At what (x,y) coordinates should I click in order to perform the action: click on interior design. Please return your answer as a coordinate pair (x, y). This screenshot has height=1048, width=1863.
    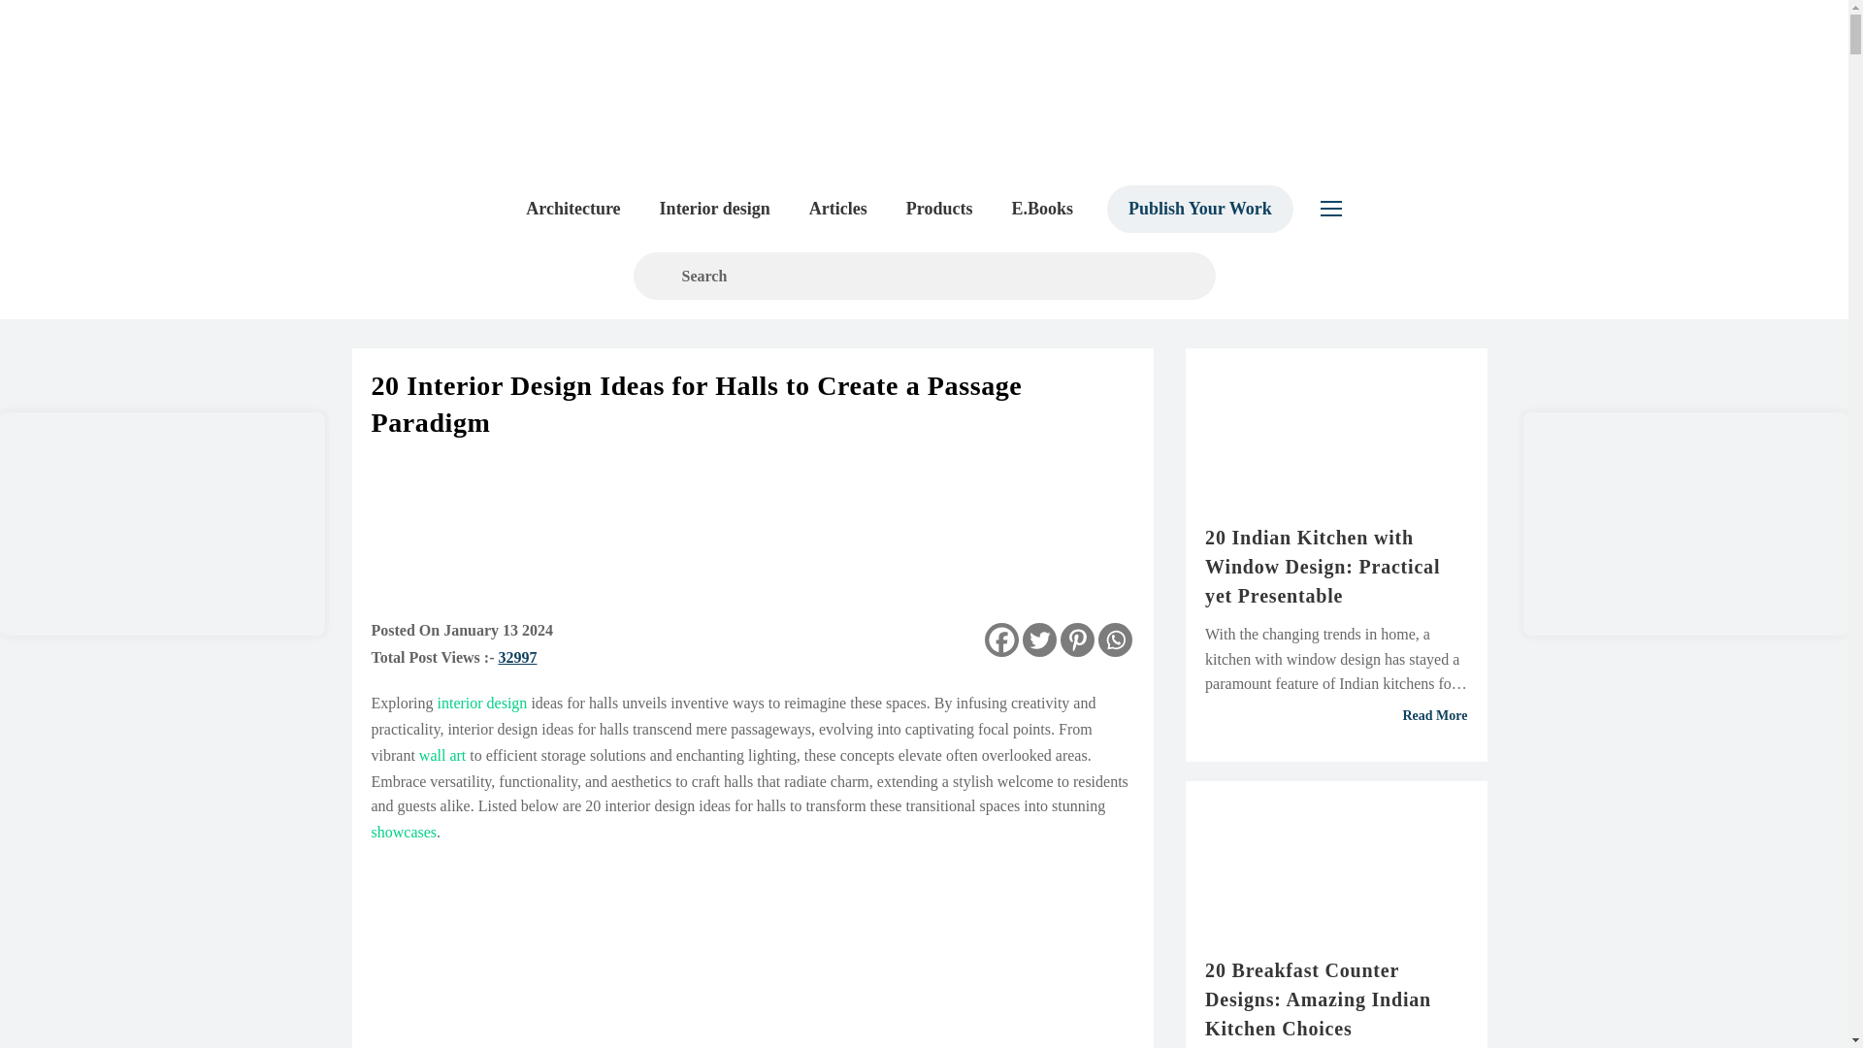
    Looking at the image, I should click on (481, 703).